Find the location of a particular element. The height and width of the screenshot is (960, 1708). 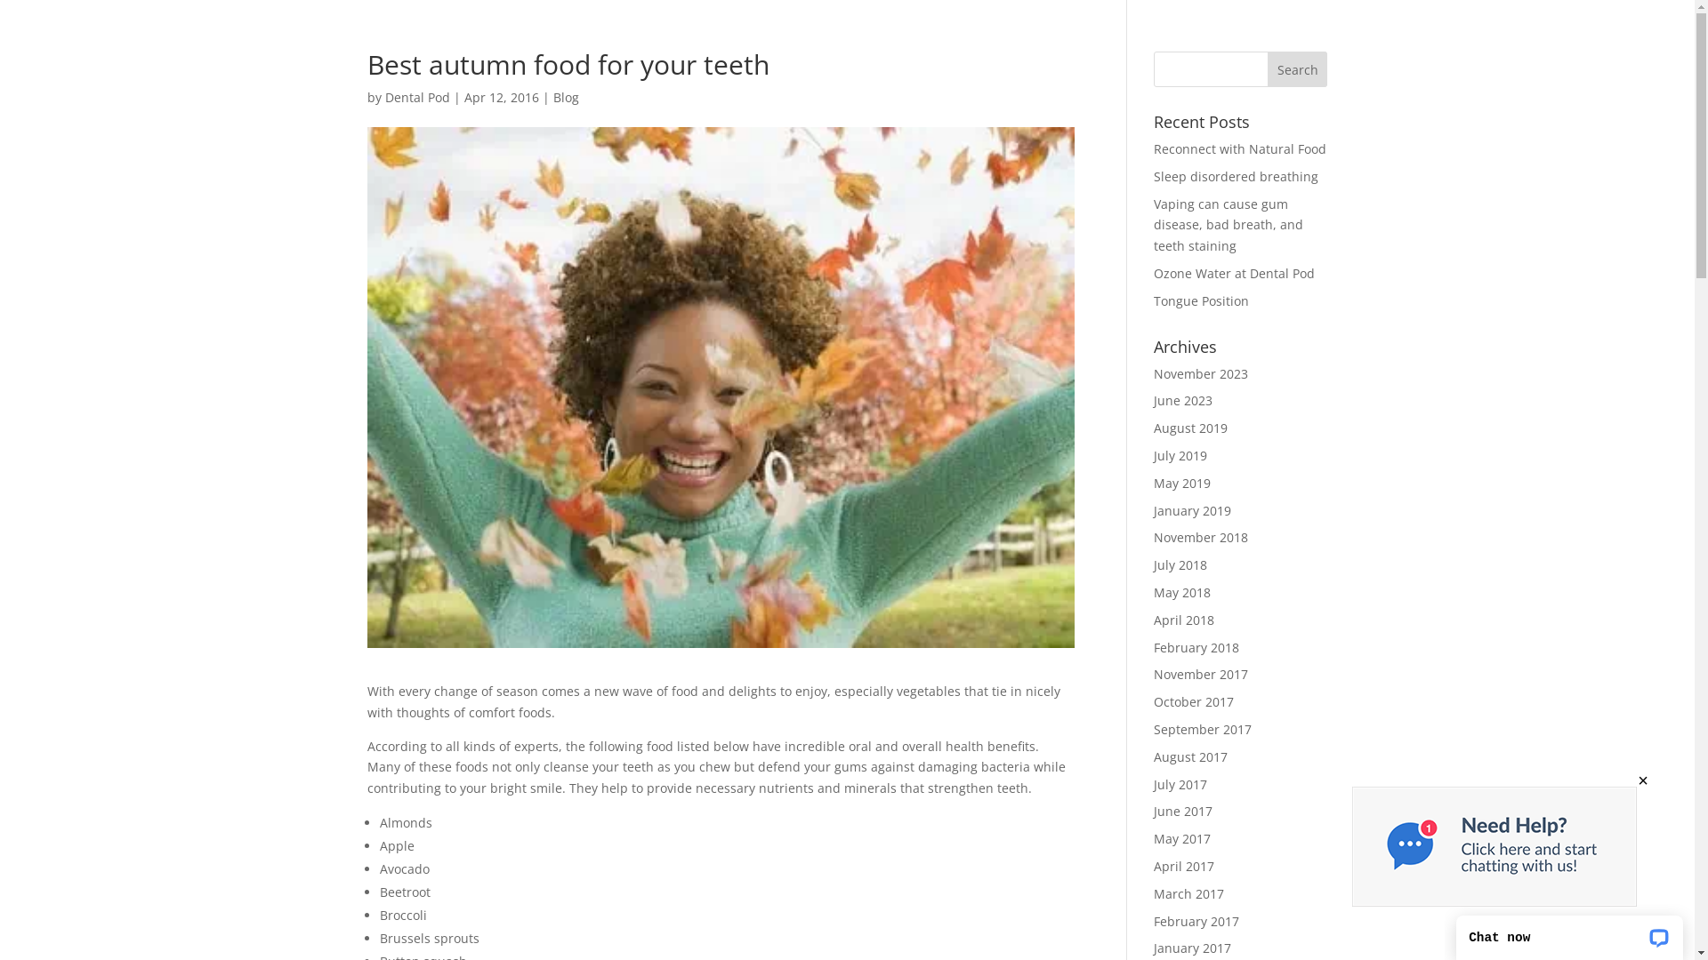

Search is located at coordinates (1298, 69).